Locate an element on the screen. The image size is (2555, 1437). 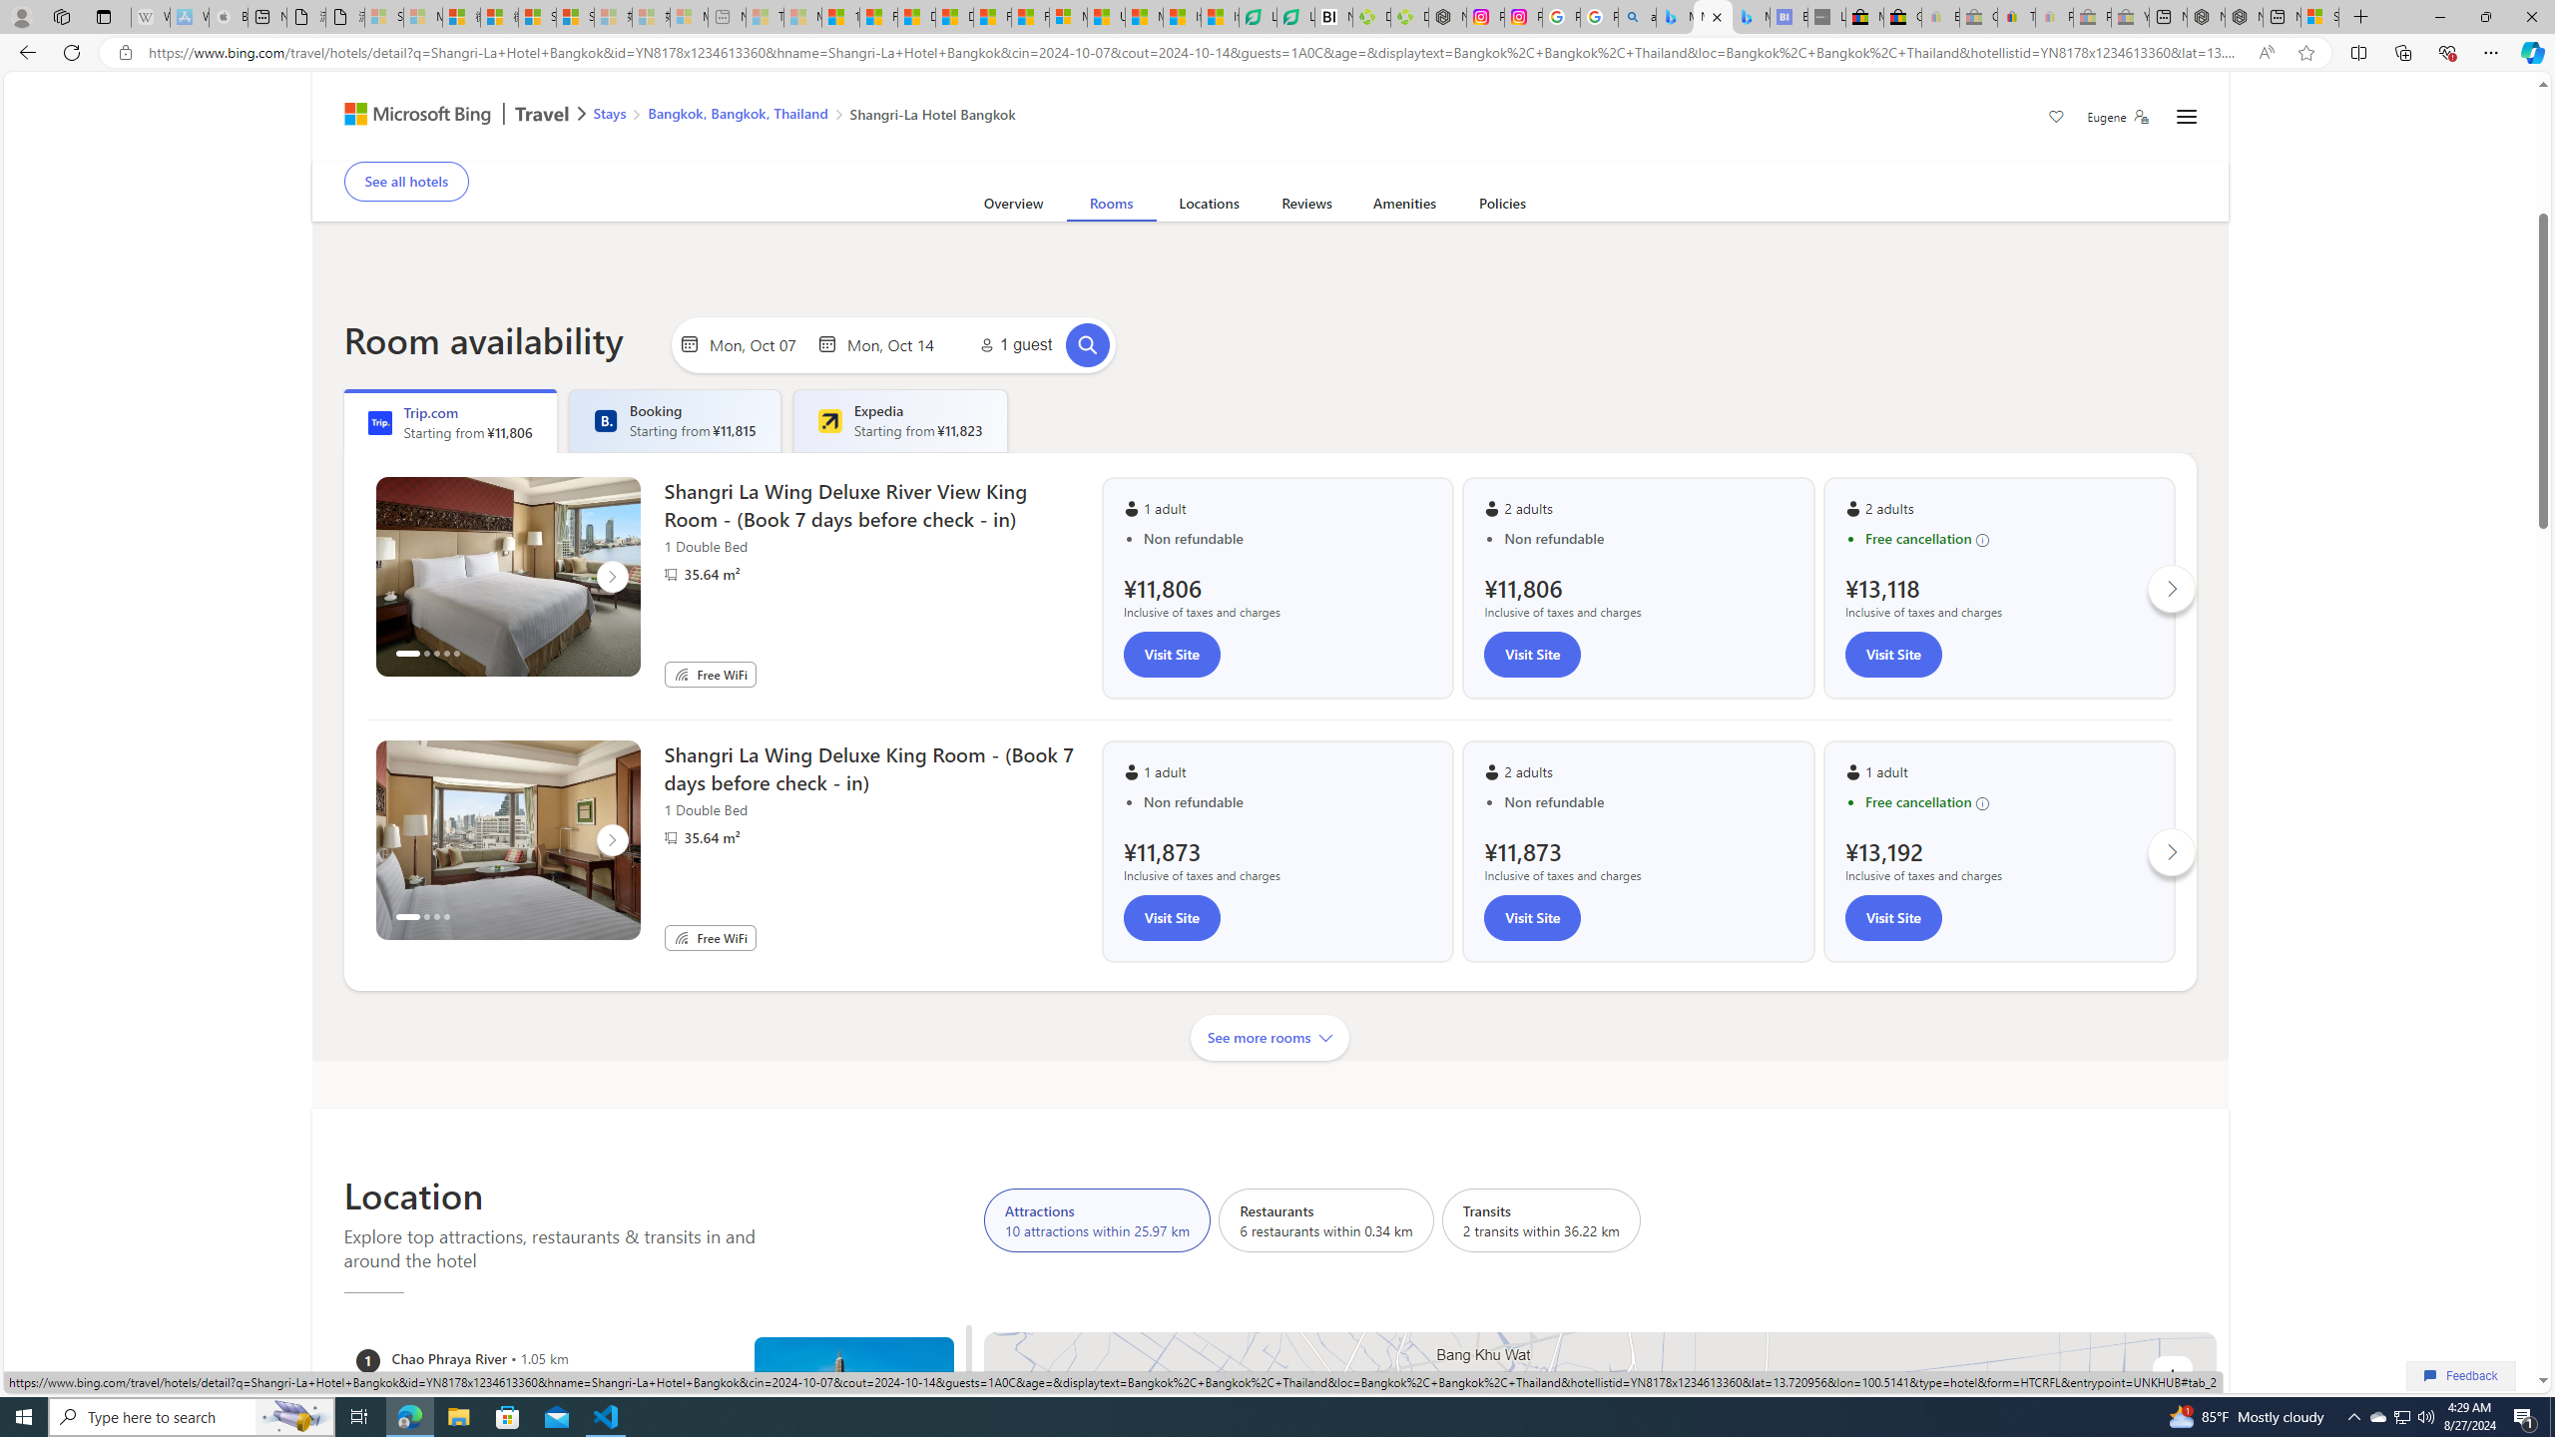
Zoom in is located at coordinates (2172, 1376).